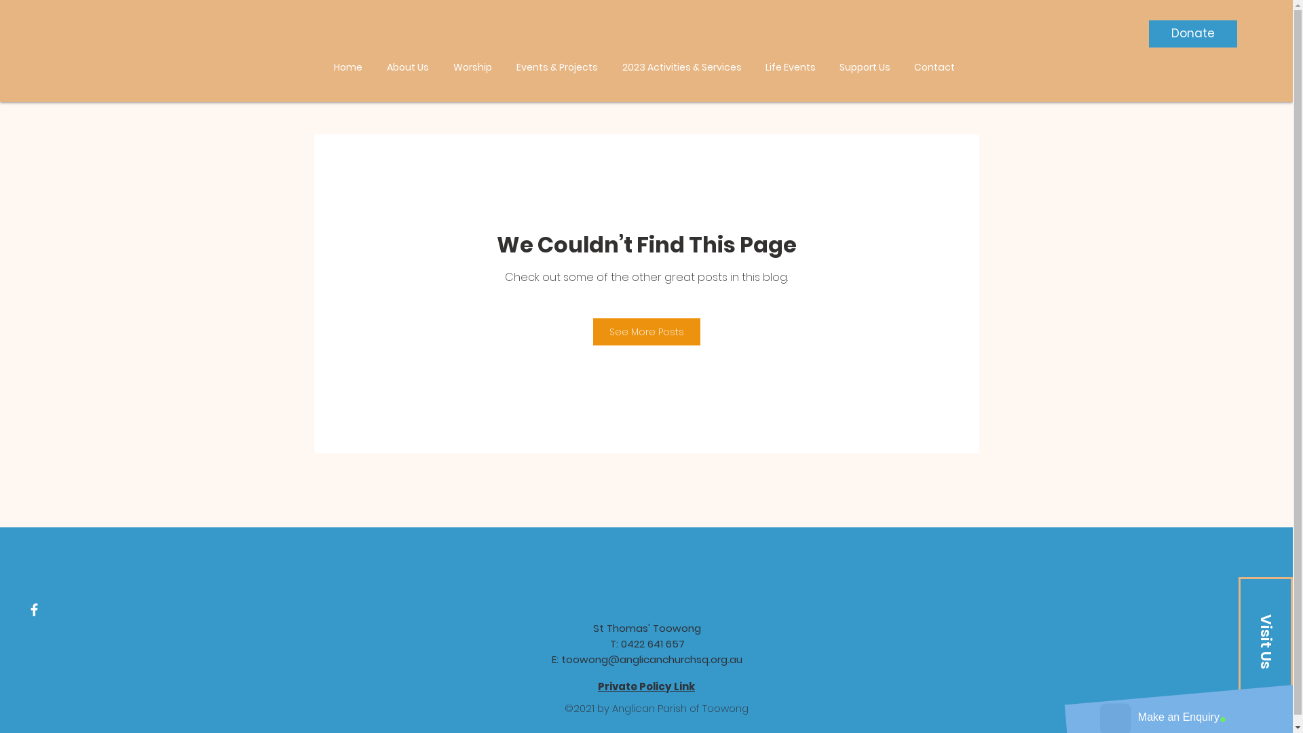 The width and height of the screenshot is (1303, 733). What do you see at coordinates (348, 67) in the screenshot?
I see `Home` at bounding box center [348, 67].